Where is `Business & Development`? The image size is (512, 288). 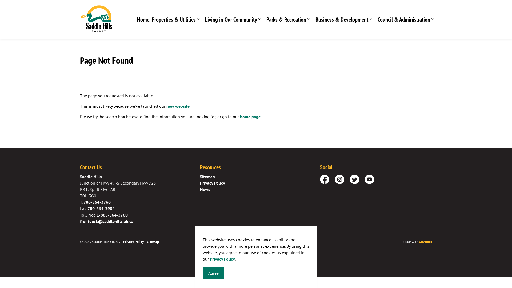
Business & Development is located at coordinates (342, 19).